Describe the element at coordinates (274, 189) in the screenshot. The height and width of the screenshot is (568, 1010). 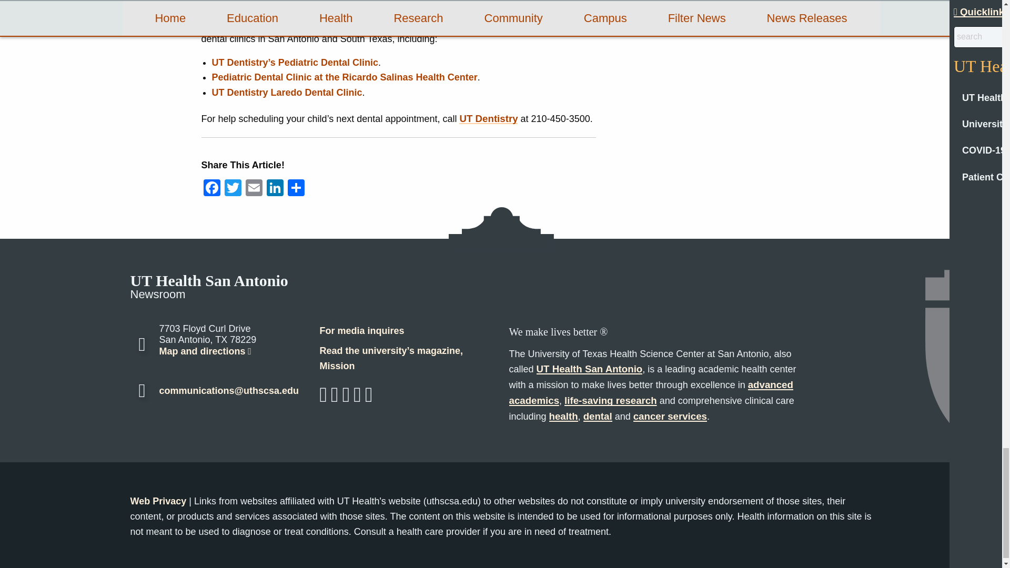
I see `LinkedIn` at that location.